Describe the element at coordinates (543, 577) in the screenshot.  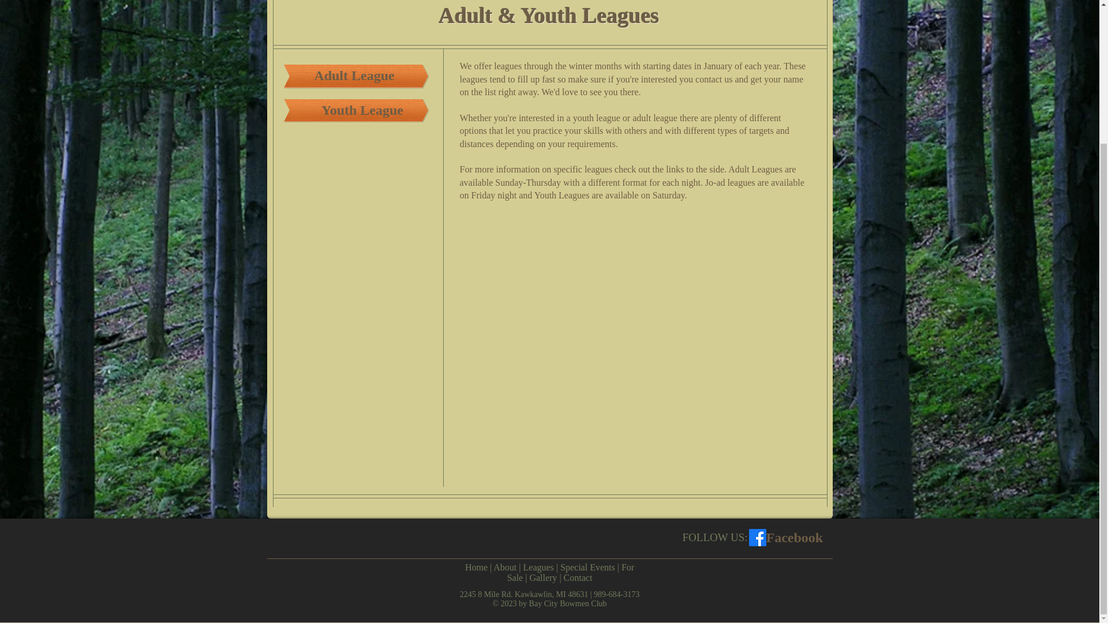
I see `Gallery` at that location.